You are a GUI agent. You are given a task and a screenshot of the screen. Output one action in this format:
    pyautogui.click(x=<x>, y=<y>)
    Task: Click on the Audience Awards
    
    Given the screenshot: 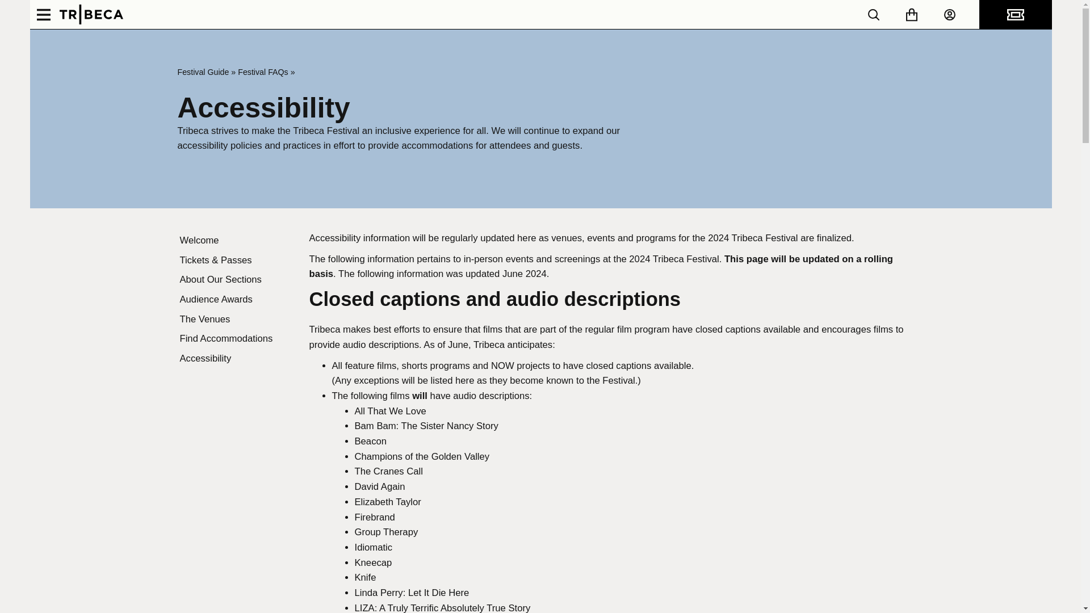 What is the action you would take?
    pyautogui.click(x=236, y=300)
    